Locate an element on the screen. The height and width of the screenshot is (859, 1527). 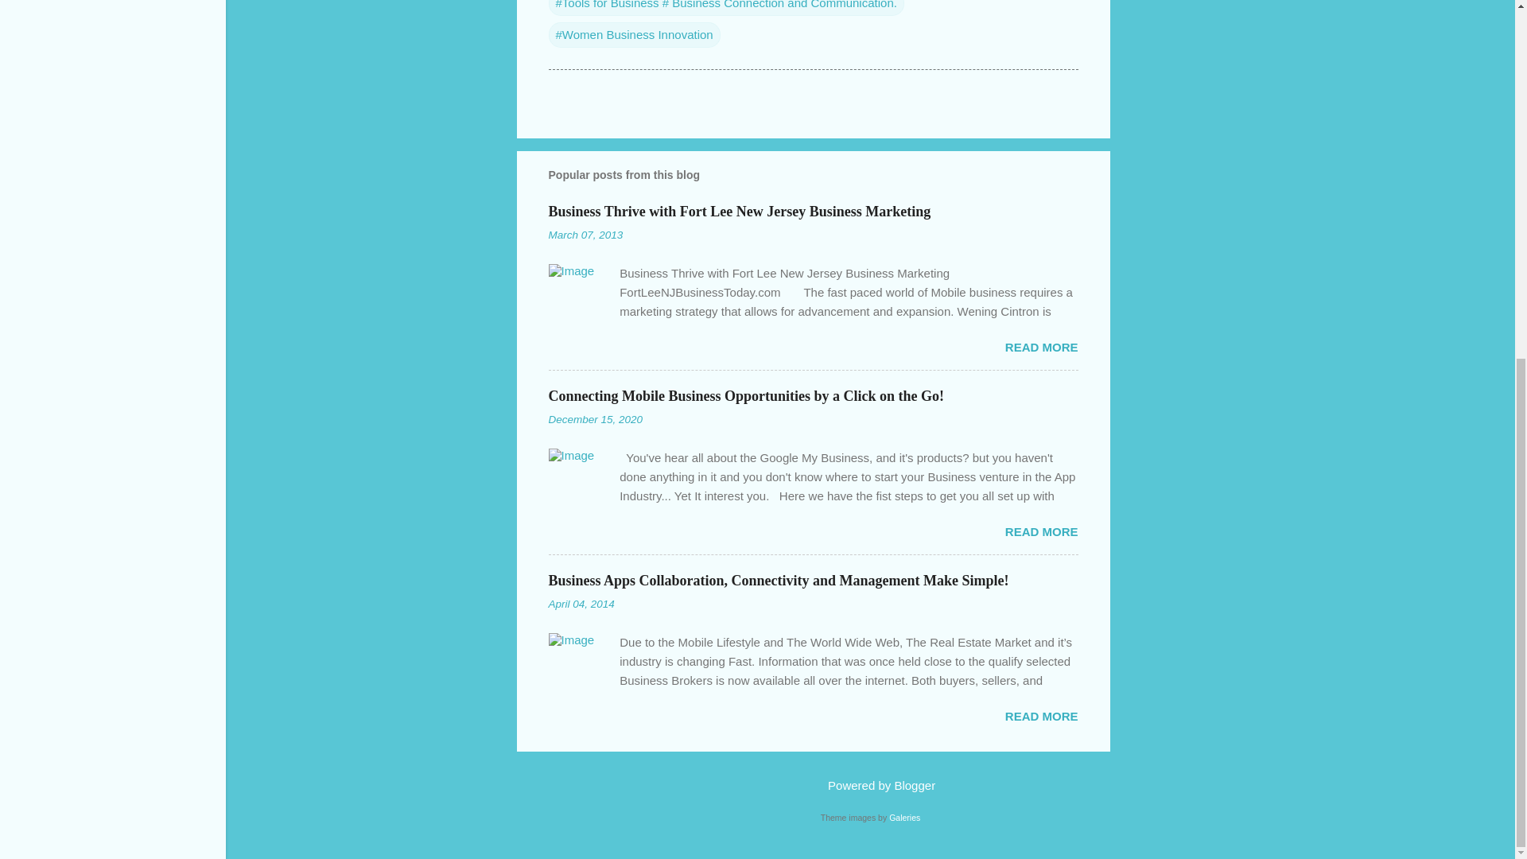
March 07, 2013 is located at coordinates (585, 235).